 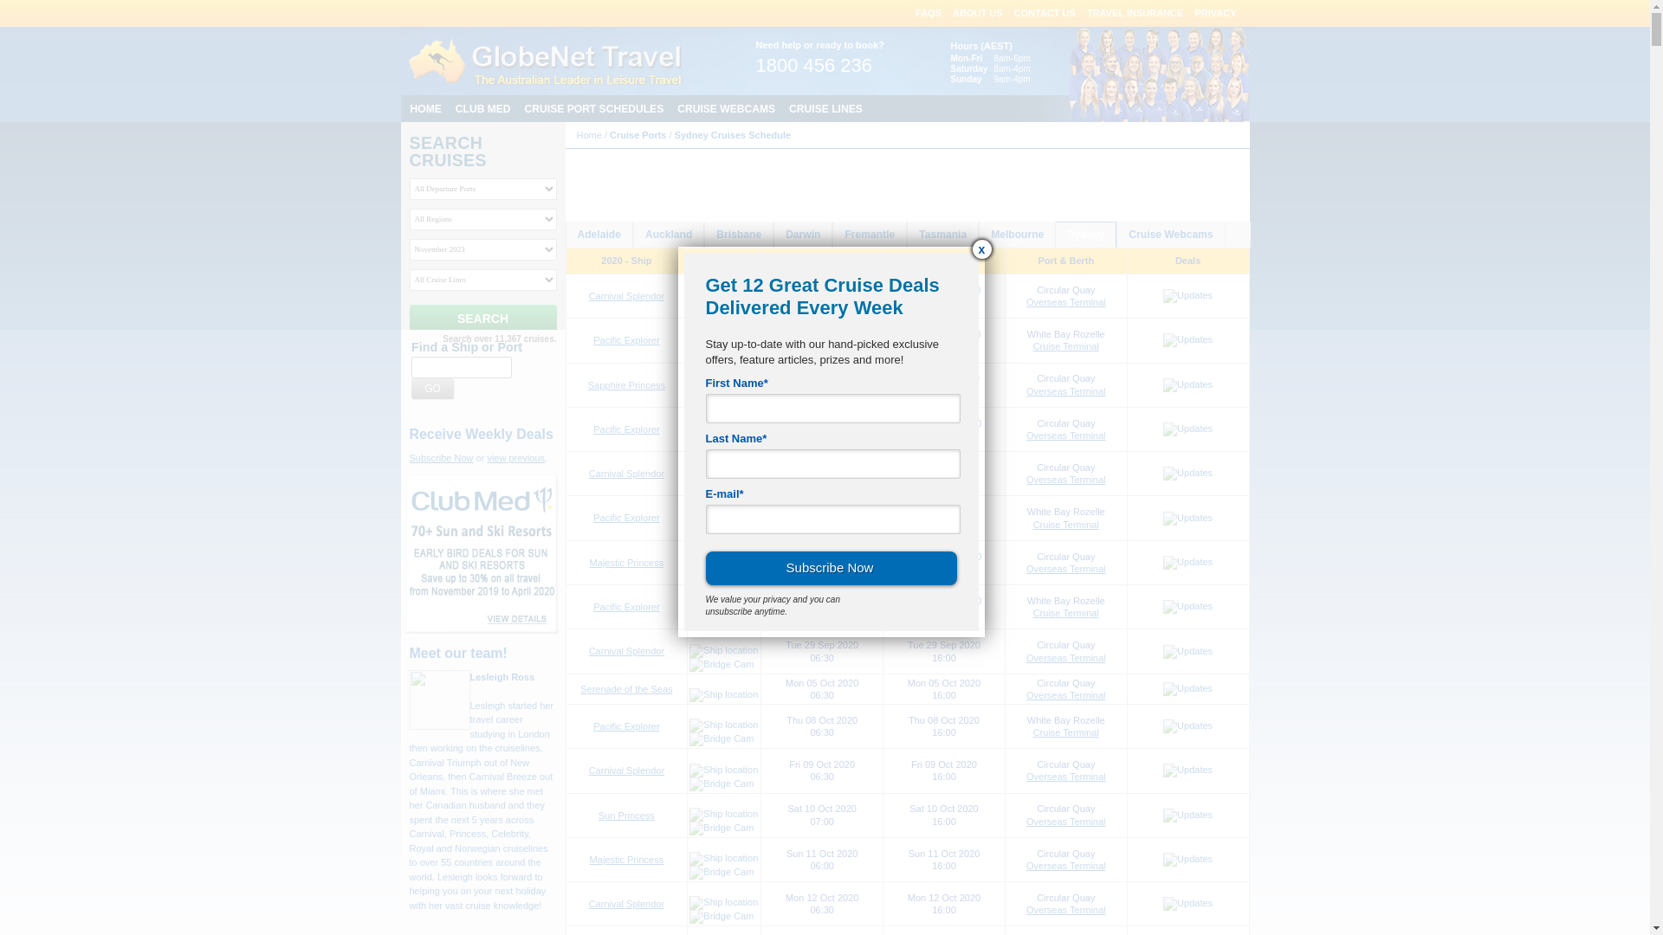 What do you see at coordinates (1066, 480) in the screenshot?
I see `Overseas Terminal` at bounding box center [1066, 480].